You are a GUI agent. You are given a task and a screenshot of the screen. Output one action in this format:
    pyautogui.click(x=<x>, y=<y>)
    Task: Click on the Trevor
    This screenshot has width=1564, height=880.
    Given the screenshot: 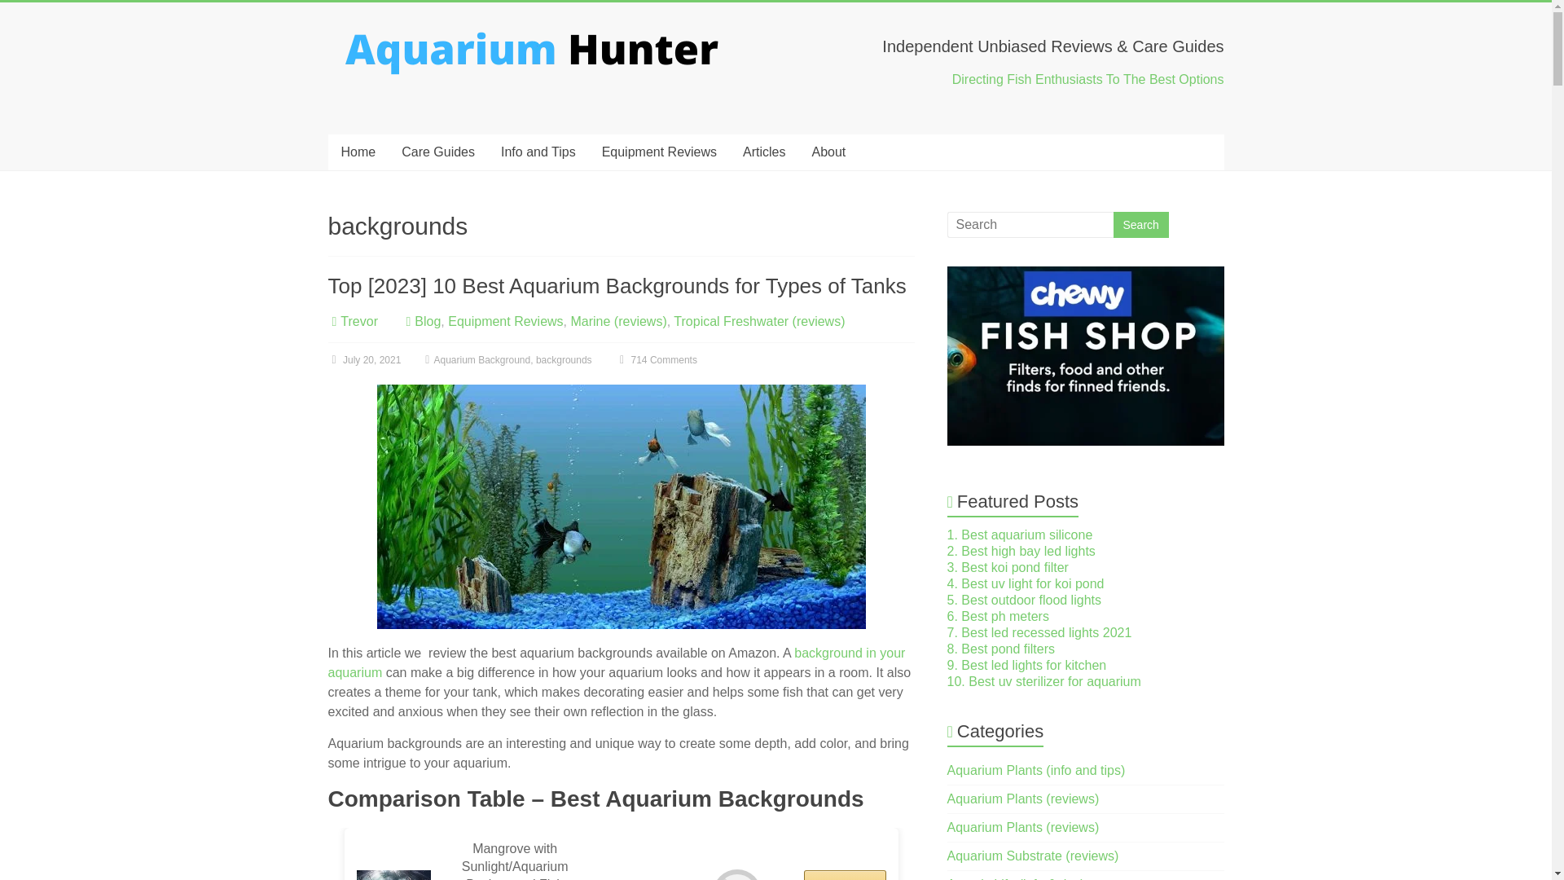 What is the action you would take?
    pyautogui.click(x=359, y=321)
    